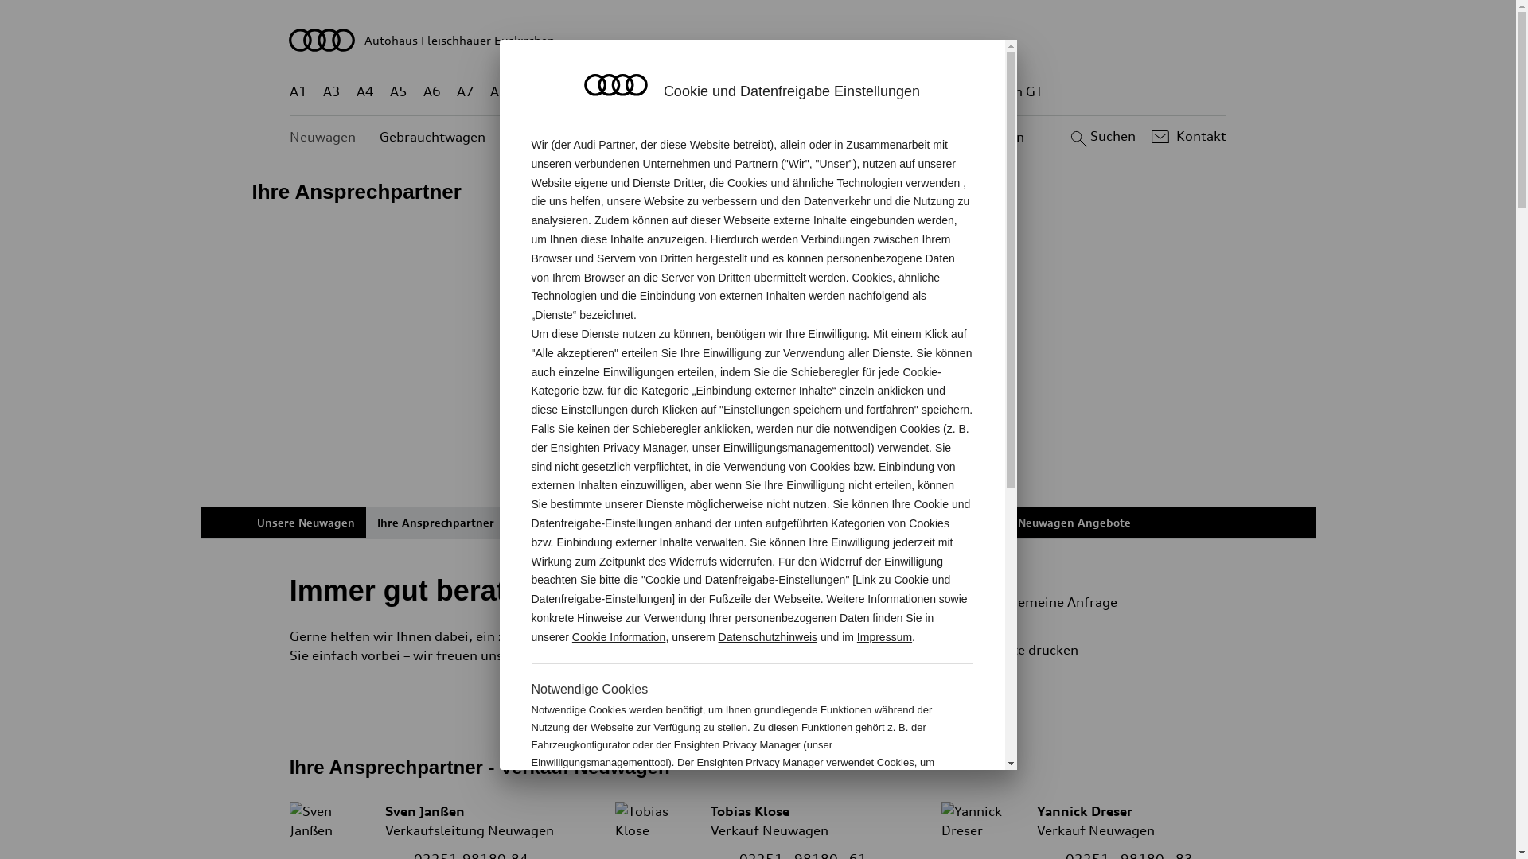 This screenshot has width=1528, height=859. Describe the element at coordinates (298, 92) in the screenshot. I see `A1` at that location.